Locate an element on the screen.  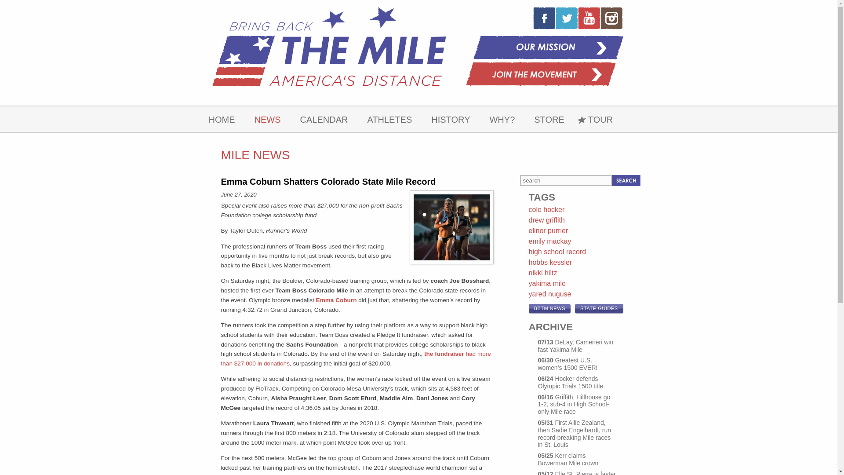
hobbs kessler is located at coordinates (550, 262).